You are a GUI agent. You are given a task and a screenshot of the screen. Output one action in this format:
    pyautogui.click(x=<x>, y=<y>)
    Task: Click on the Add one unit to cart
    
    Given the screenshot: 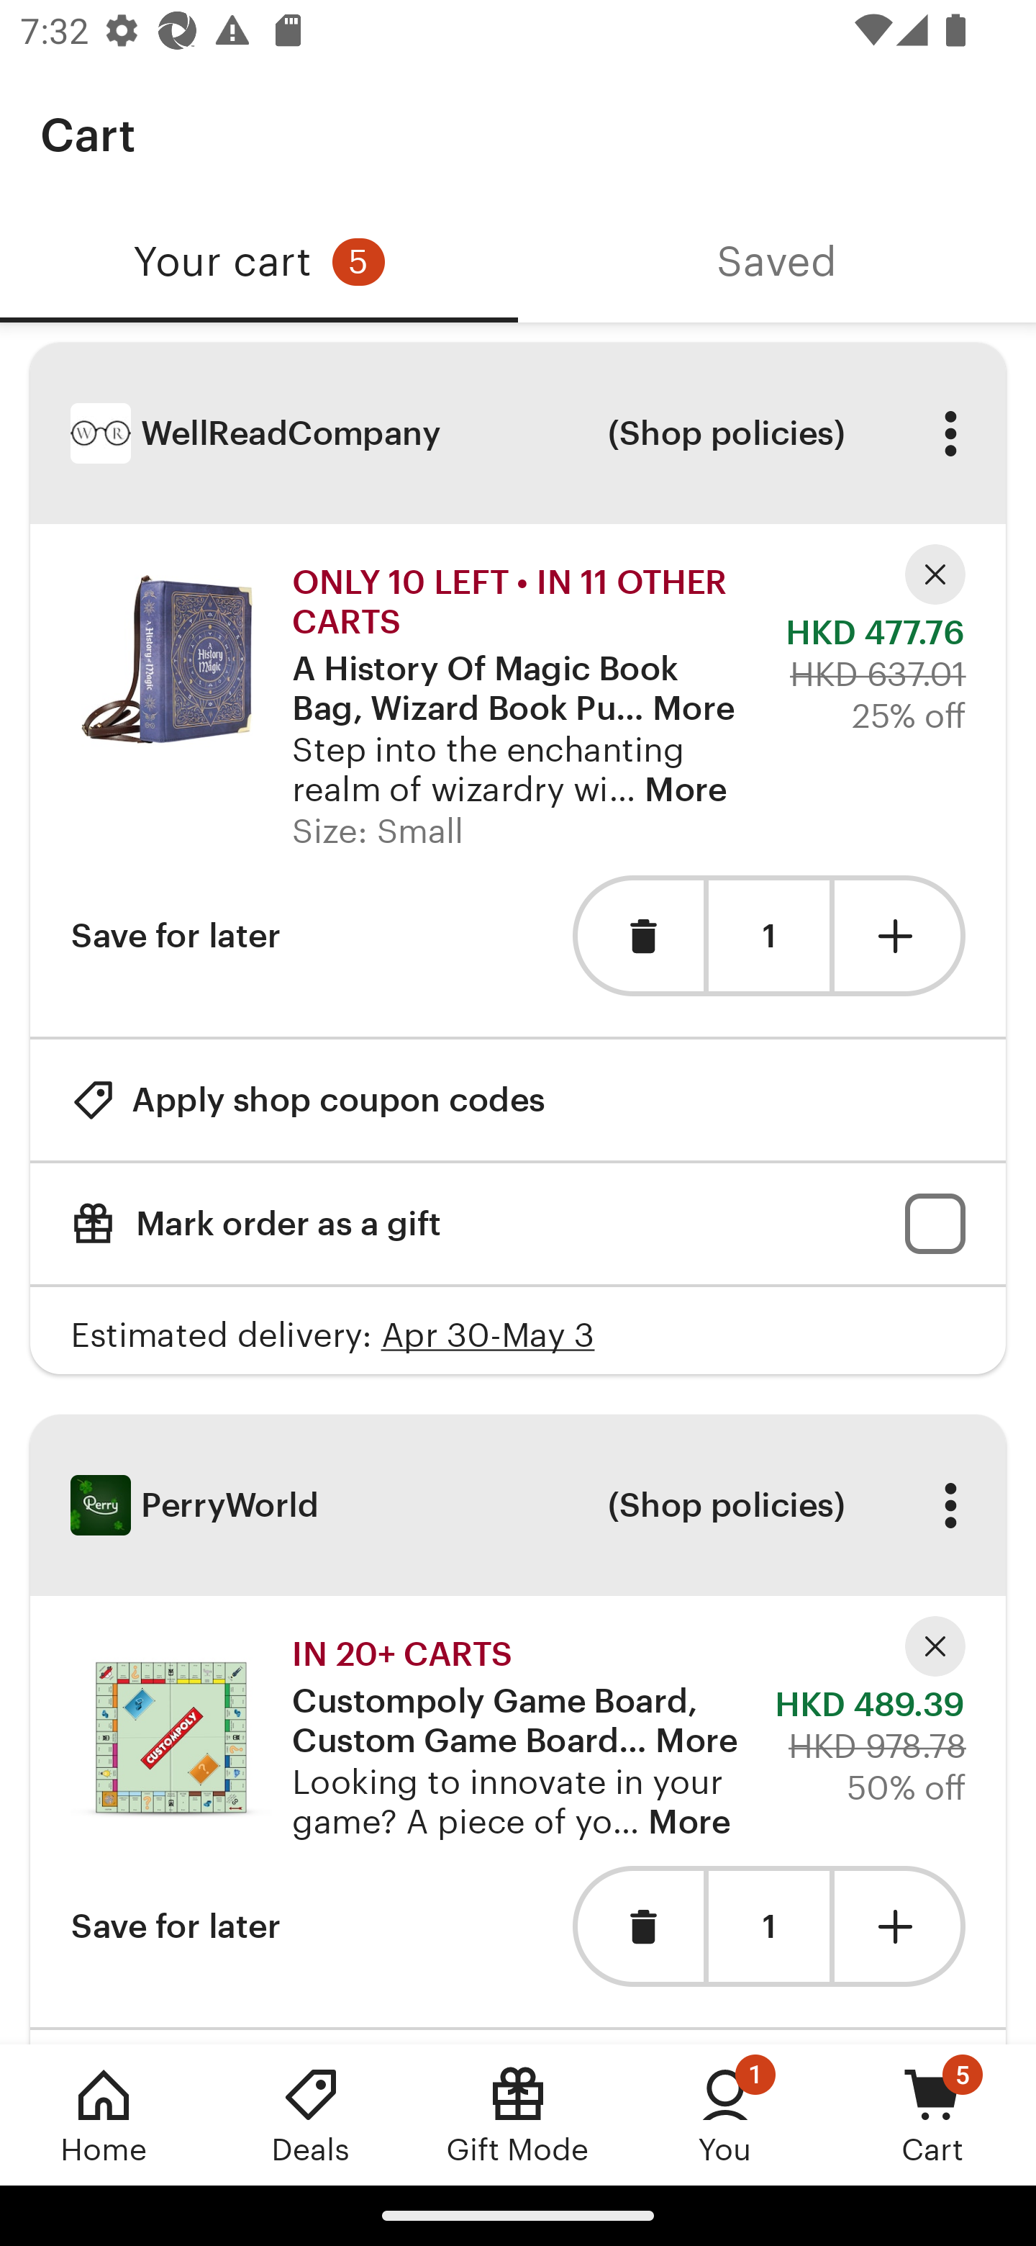 What is the action you would take?
    pyautogui.click(x=900, y=936)
    